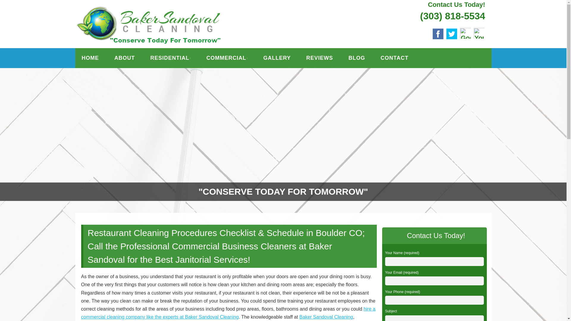 The image size is (571, 321). What do you see at coordinates (171, 58) in the screenshot?
I see `RESIDENTIAL` at bounding box center [171, 58].